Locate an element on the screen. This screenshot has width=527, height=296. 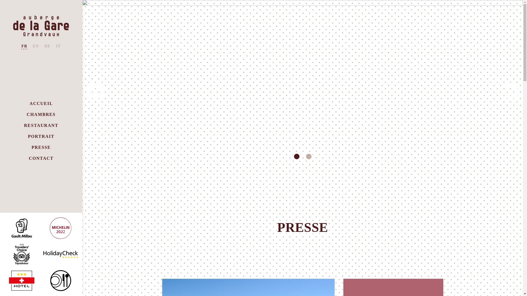
PORTRAIT is located at coordinates (41, 136).